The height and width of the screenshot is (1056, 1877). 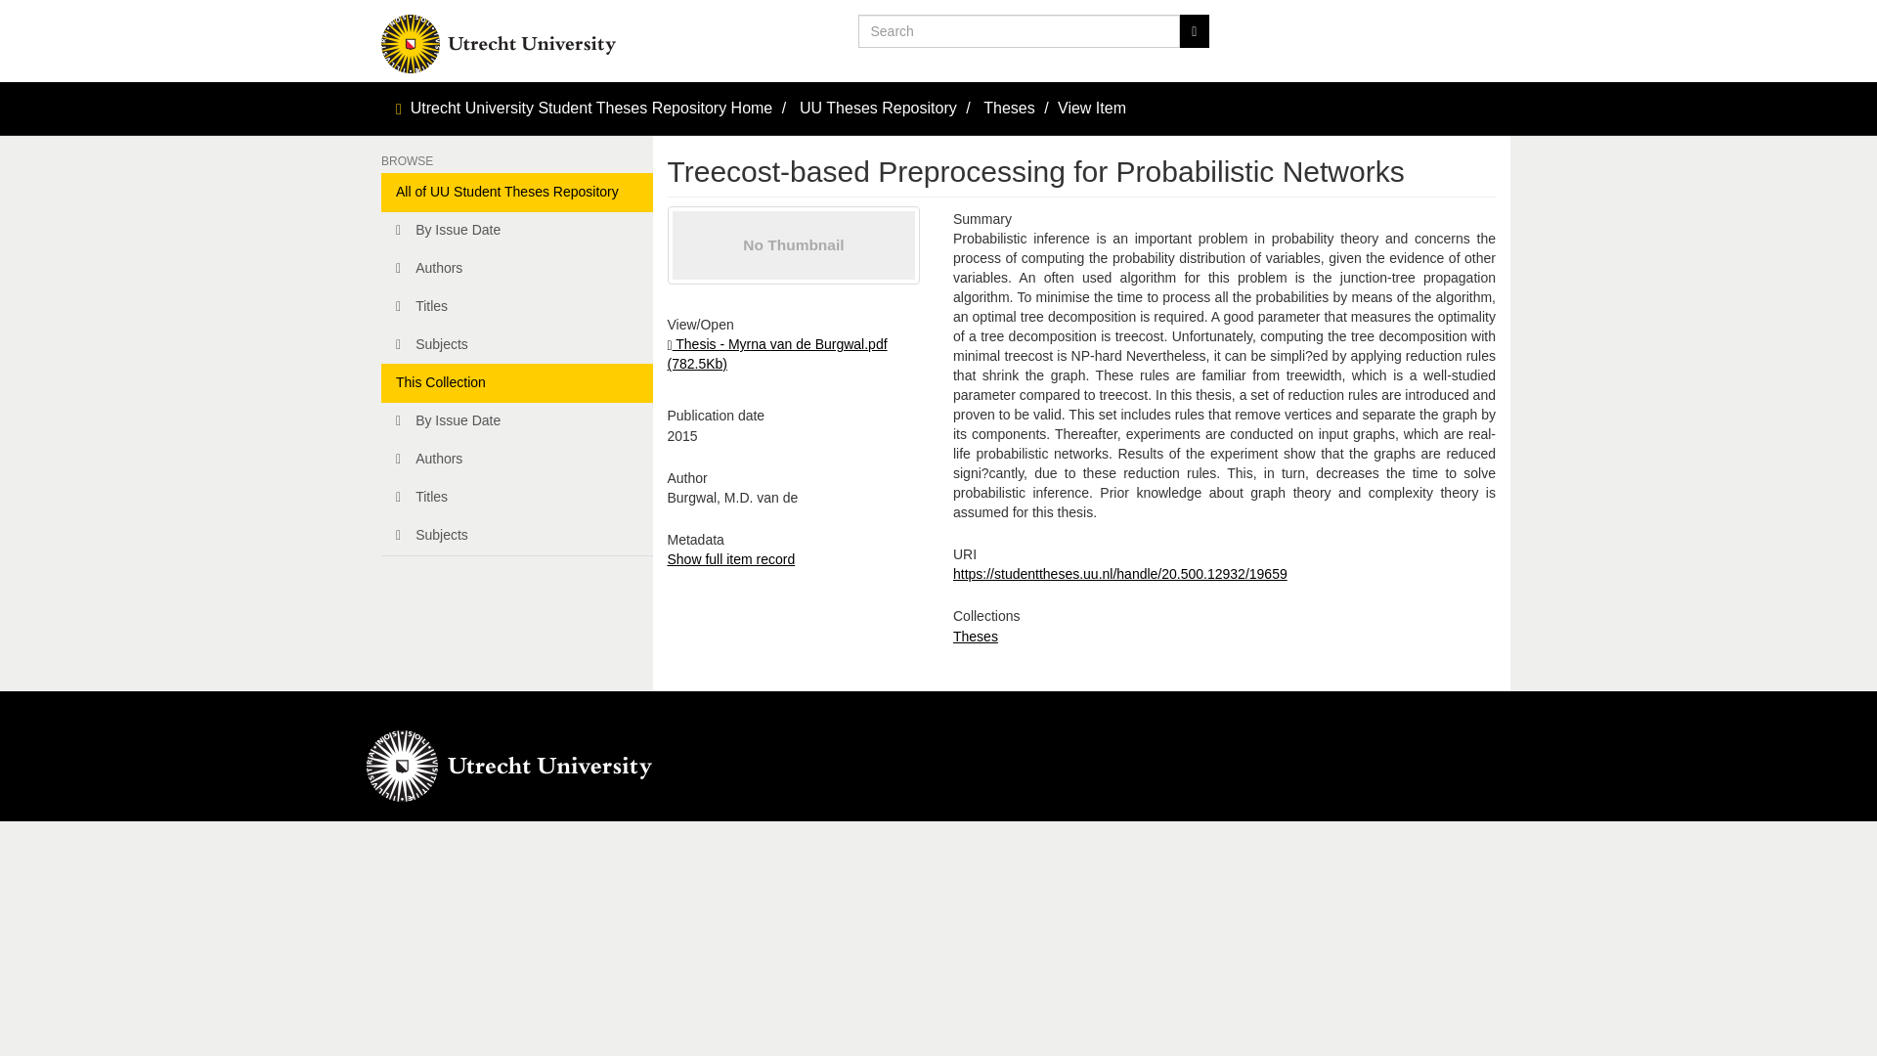 What do you see at coordinates (976, 636) in the screenshot?
I see `Theses` at bounding box center [976, 636].